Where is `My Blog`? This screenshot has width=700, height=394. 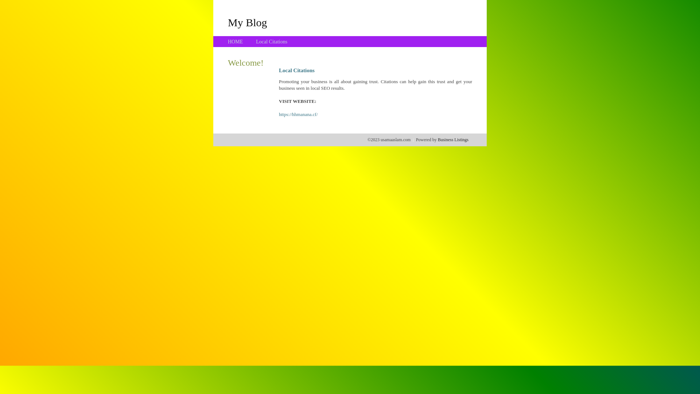
My Blog is located at coordinates (248, 22).